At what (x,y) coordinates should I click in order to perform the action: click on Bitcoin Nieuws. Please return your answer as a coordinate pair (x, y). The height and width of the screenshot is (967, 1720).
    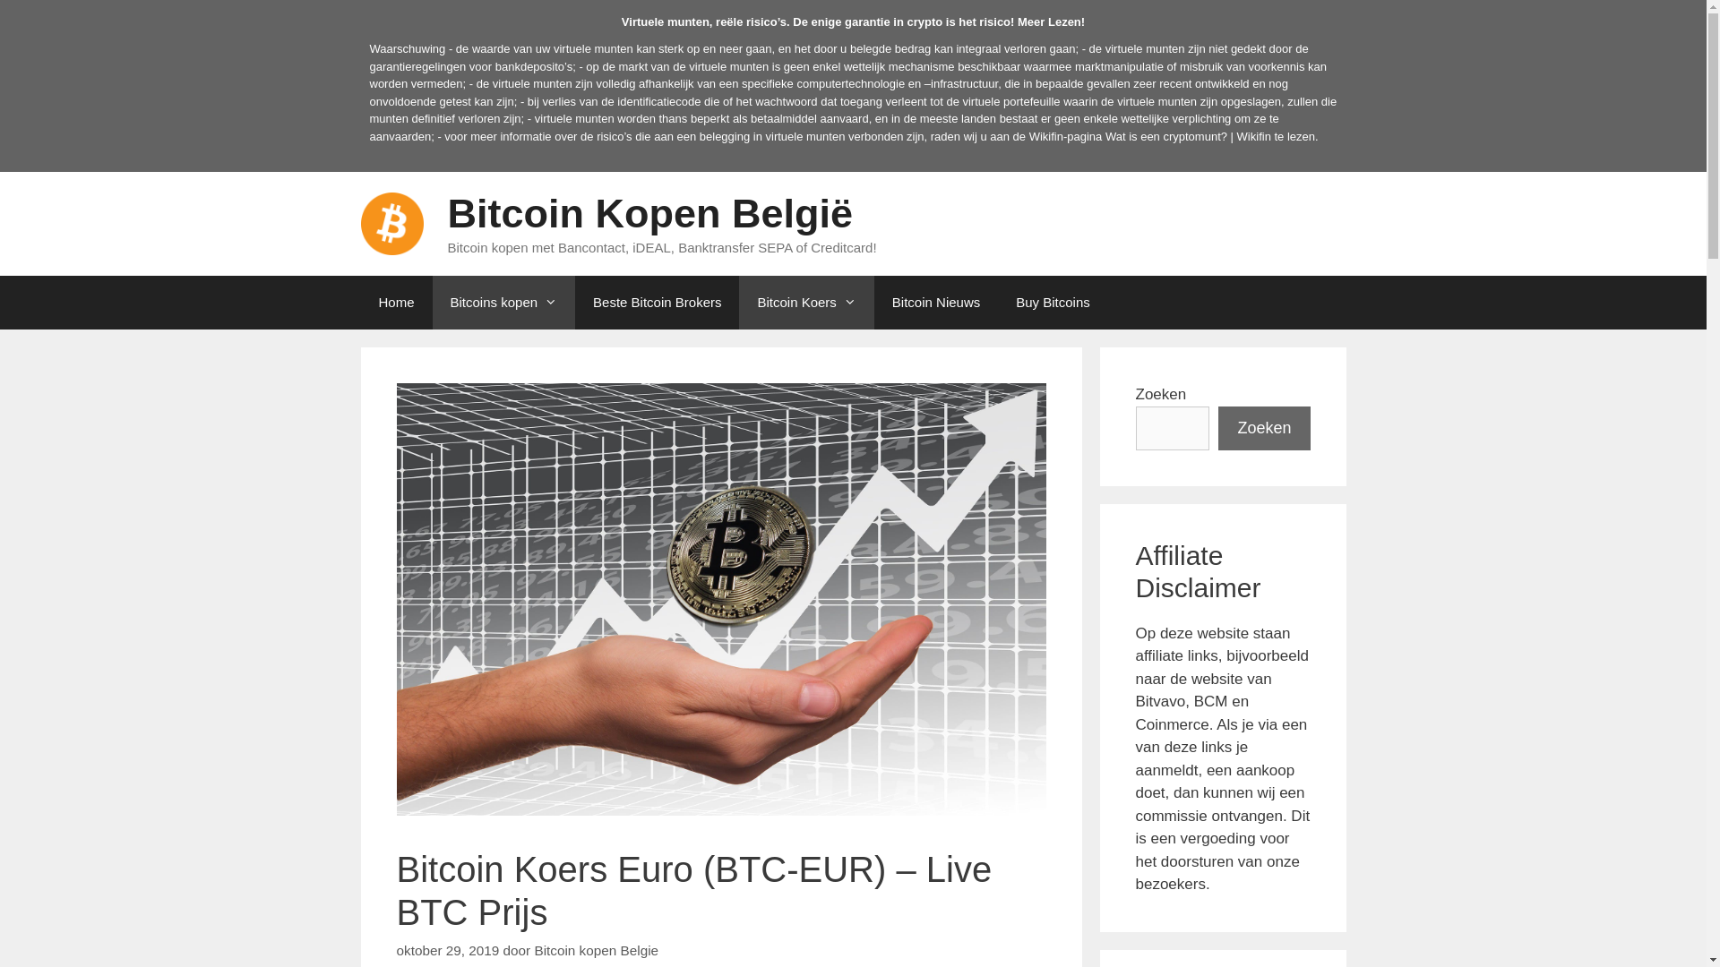
    Looking at the image, I should click on (936, 303).